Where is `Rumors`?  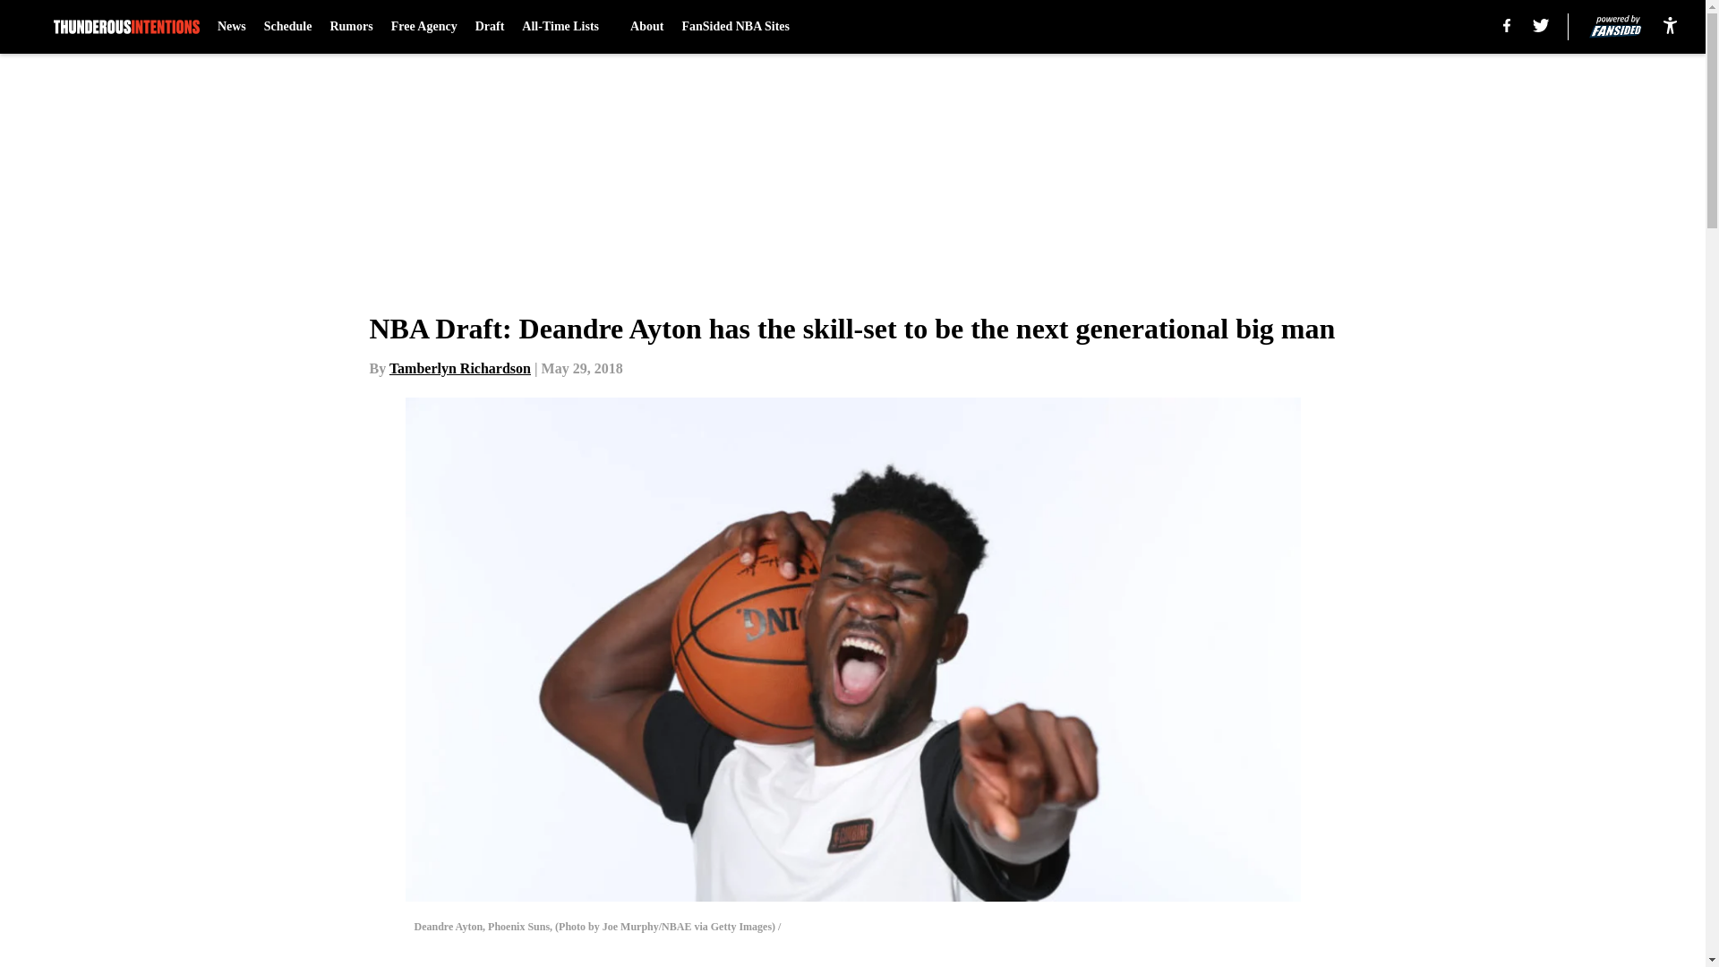 Rumors is located at coordinates (351, 27).